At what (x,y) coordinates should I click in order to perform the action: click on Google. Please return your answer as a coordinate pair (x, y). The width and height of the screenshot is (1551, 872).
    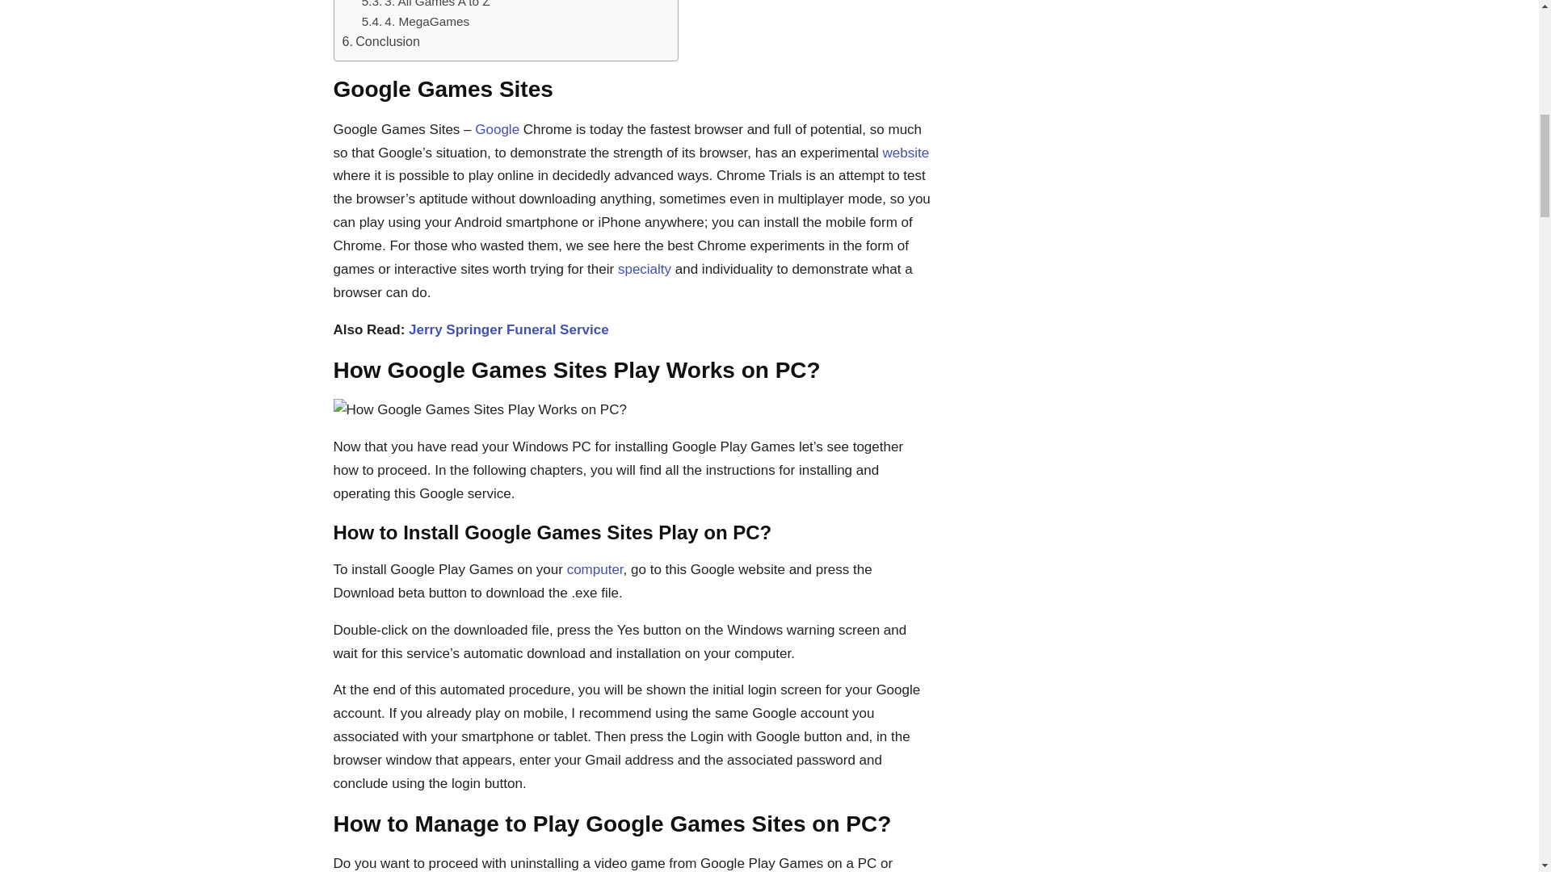
    Looking at the image, I should click on (497, 129).